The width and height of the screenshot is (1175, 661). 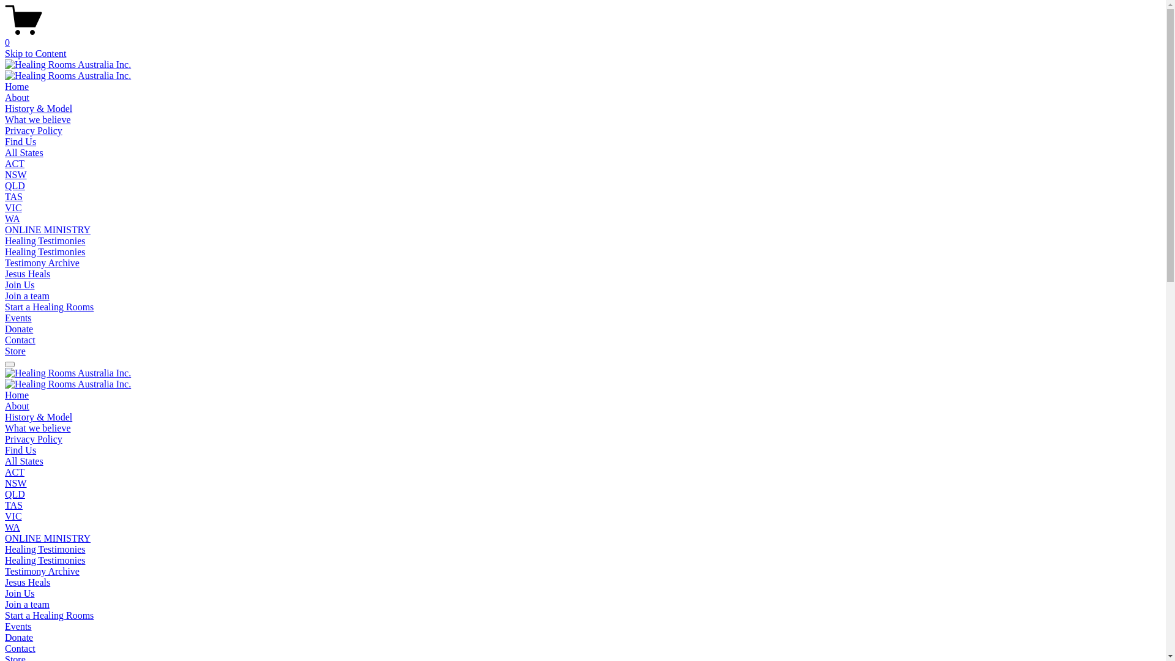 What do you see at coordinates (49, 616) in the screenshot?
I see `Start a Healing Rooms` at bounding box center [49, 616].